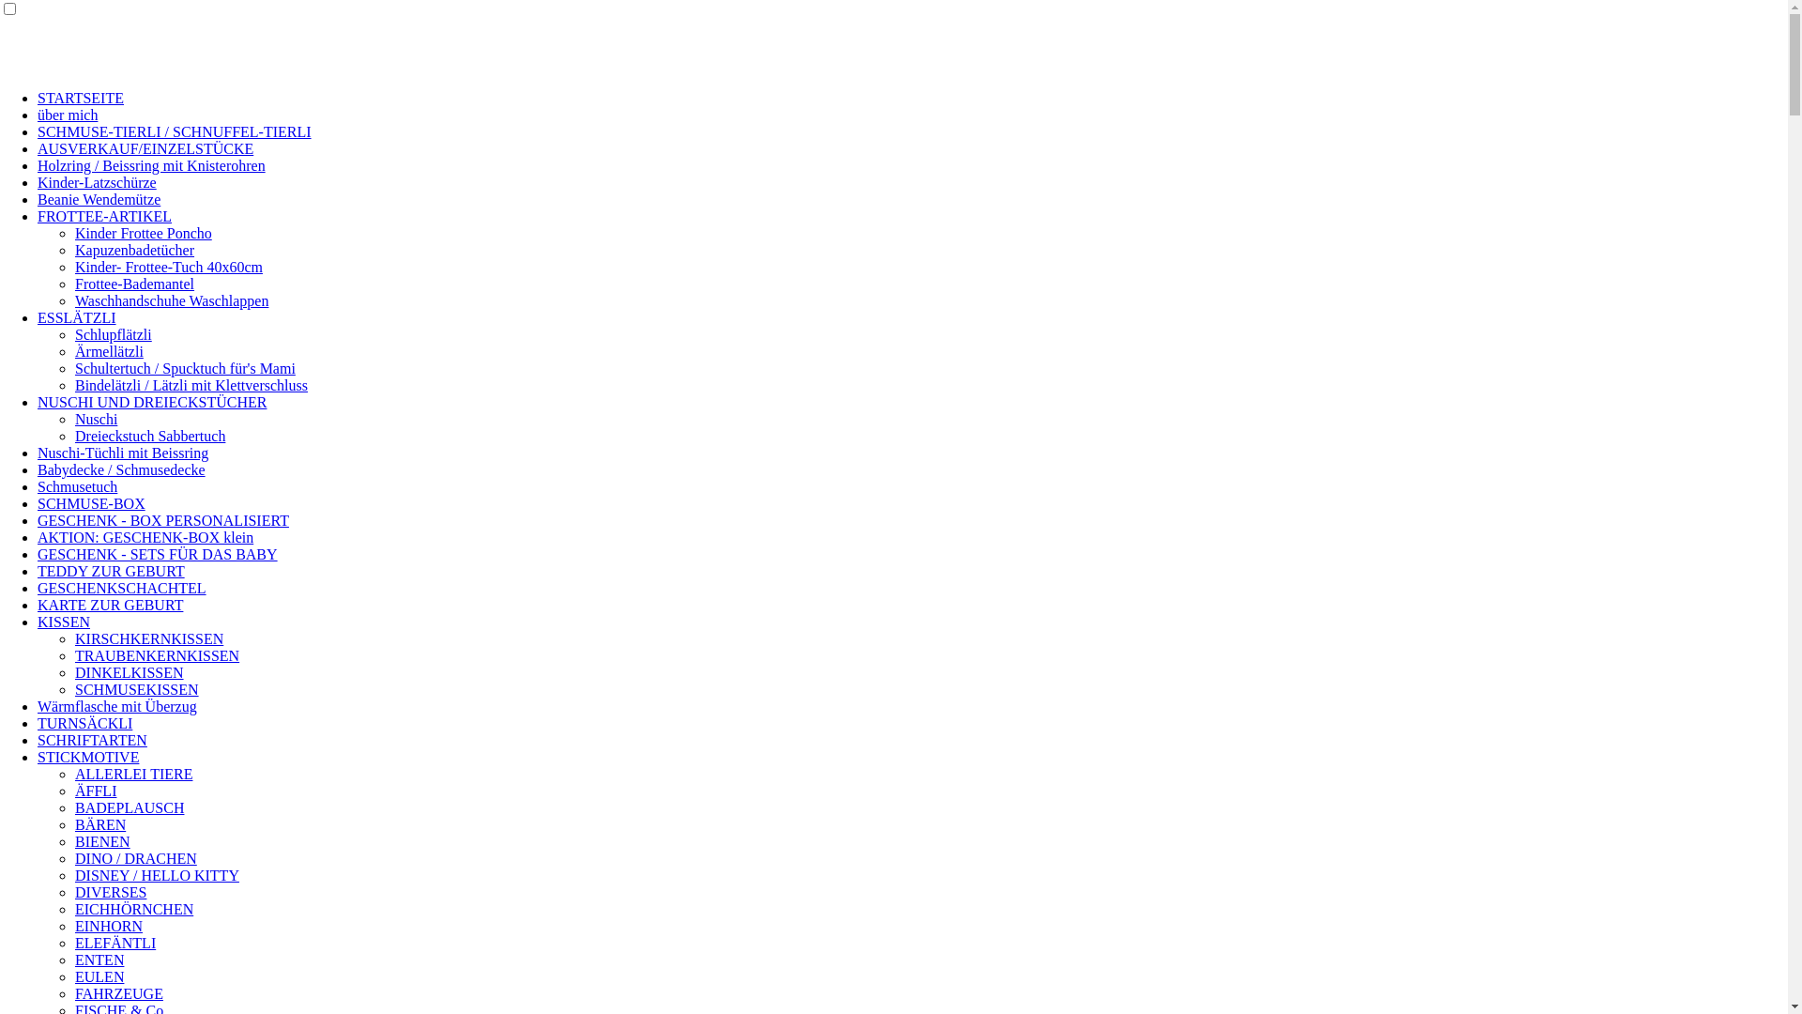 Image resolution: width=1802 pixels, height=1014 pixels. What do you see at coordinates (158, 655) in the screenshot?
I see `TRAUBENKERNKISSEN` at bounding box center [158, 655].